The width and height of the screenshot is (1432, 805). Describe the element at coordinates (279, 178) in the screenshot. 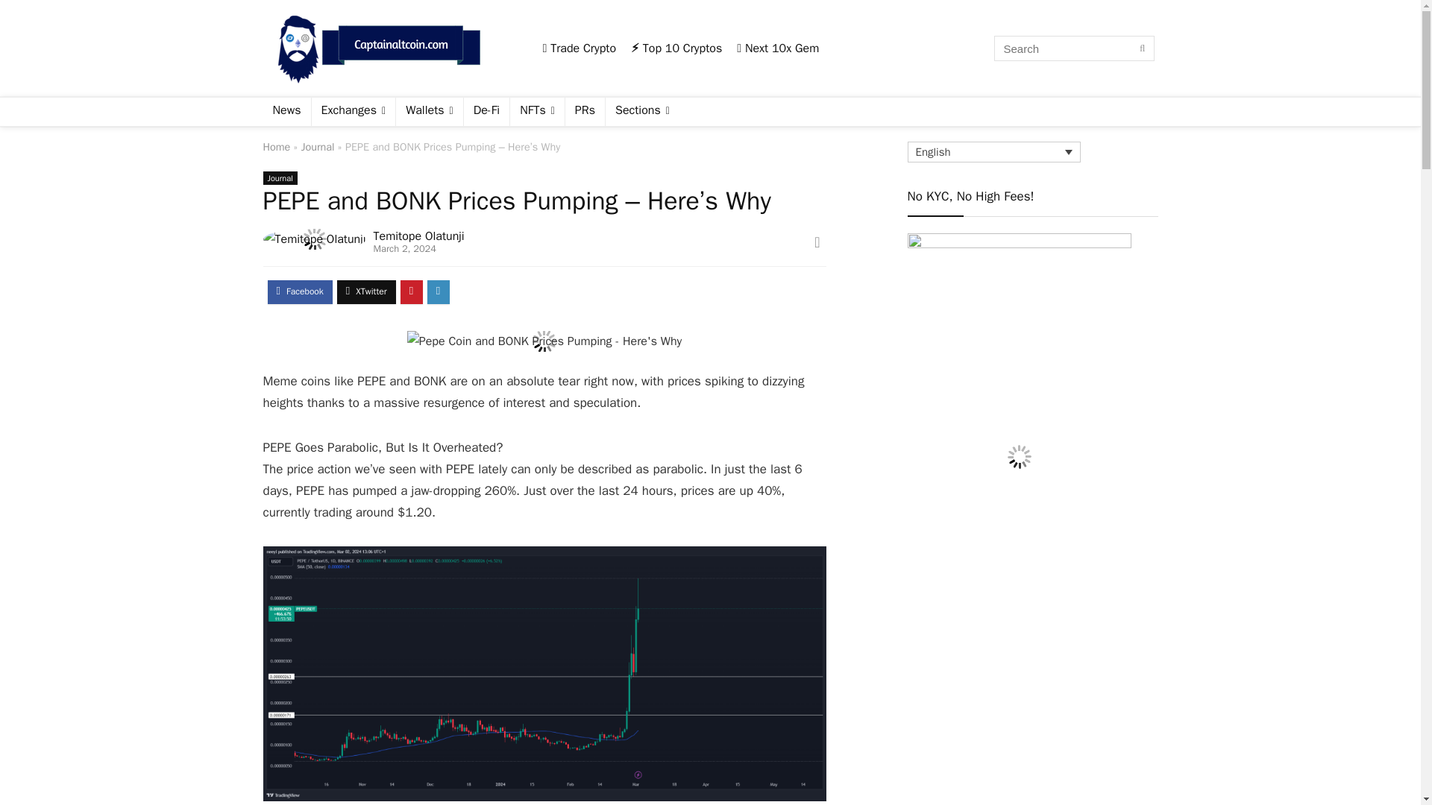

I see `View all posts in Journal` at that location.